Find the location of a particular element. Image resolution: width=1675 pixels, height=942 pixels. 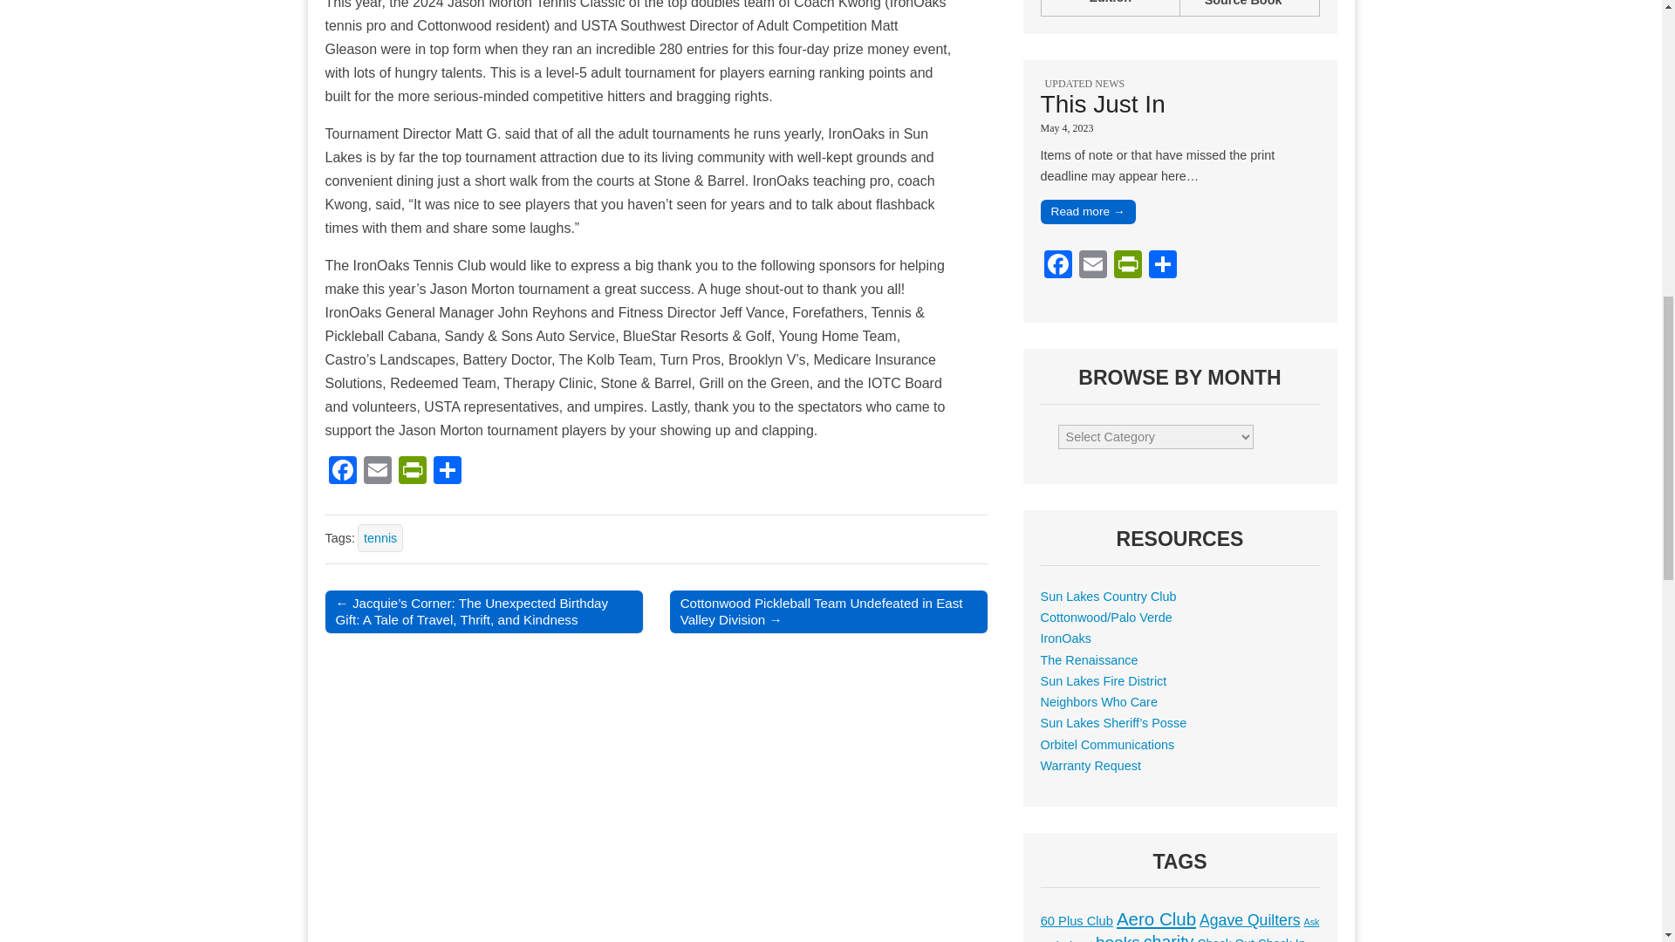

PrintFriendly is located at coordinates (1127, 267).